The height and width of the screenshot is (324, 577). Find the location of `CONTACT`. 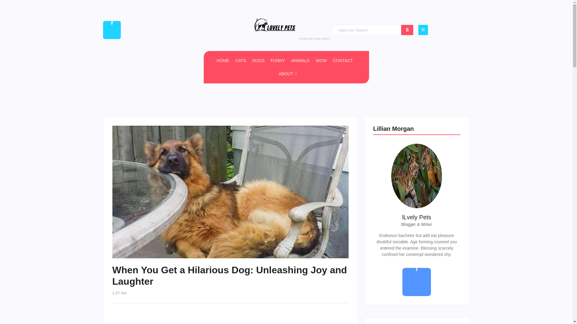

CONTACT is located at coordinates (343, 61).